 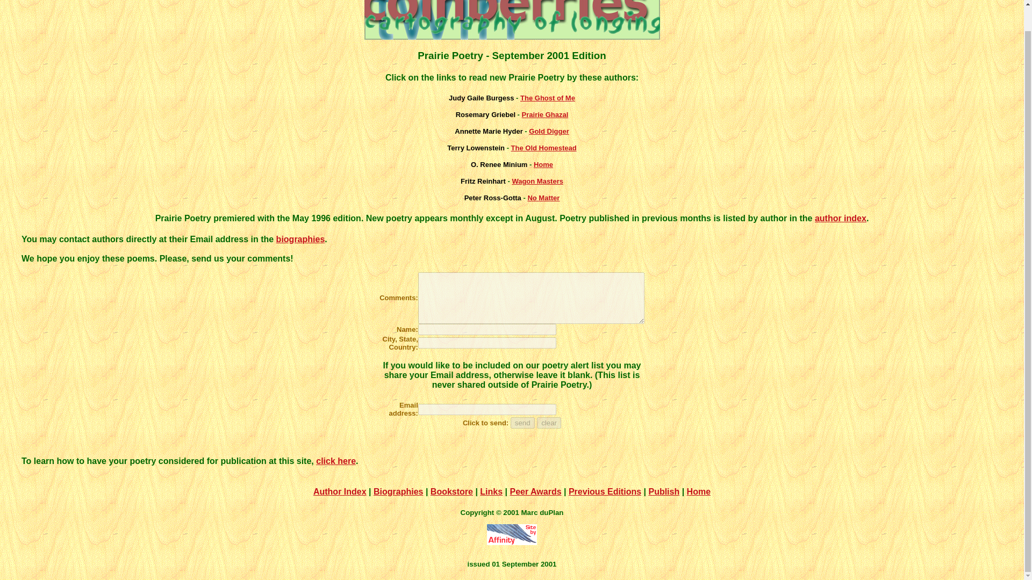 What do you see at coordinates (537, 181) in the screenshot?
I see `Wagon Masters` at bounding box center [537, 181].